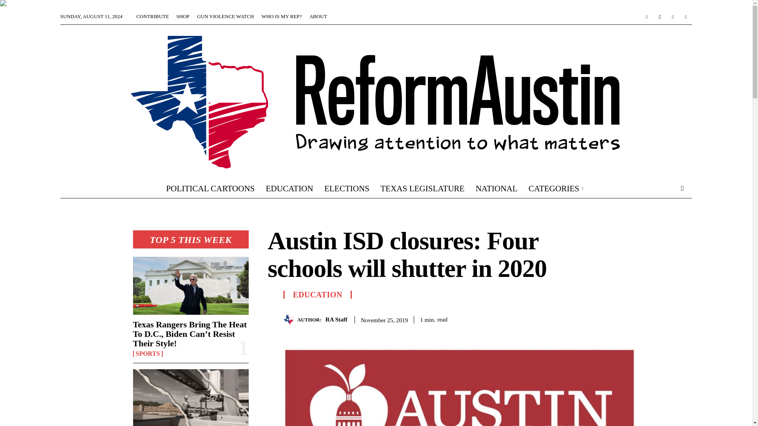 The width and height of the screenshot is (758, 426). I want to click on Massive 3D Printer Constructs 100 Homes In Texas, so click(190, 398).